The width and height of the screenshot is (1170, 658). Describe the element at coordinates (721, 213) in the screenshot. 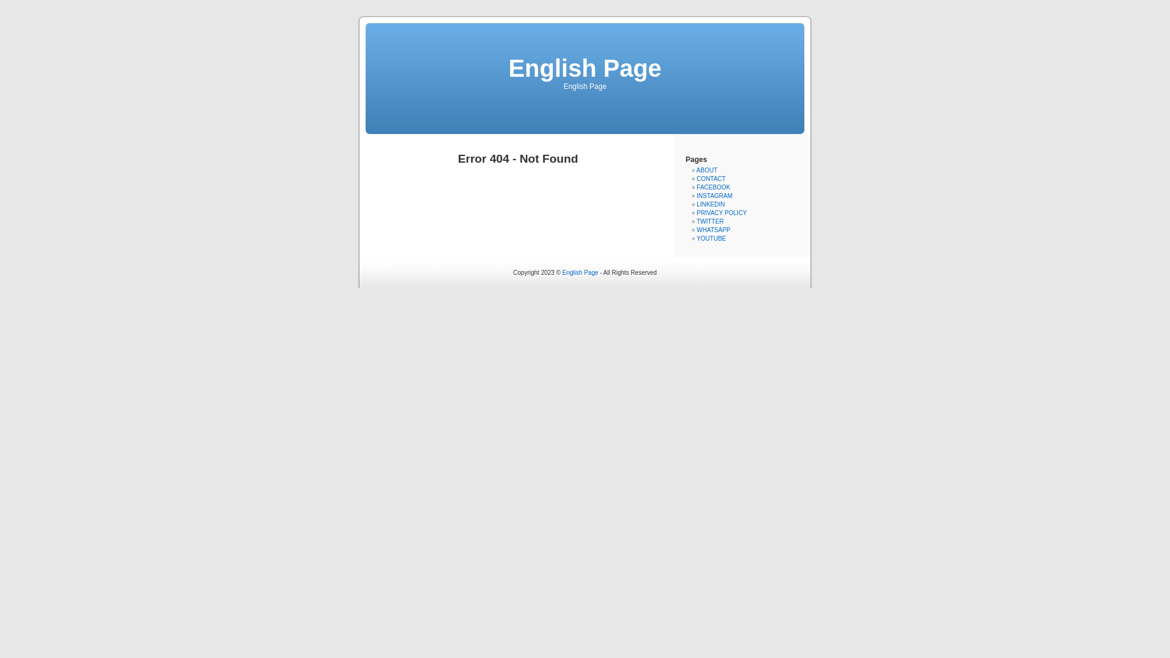

I see `PRIVACY POLICY` at that location.